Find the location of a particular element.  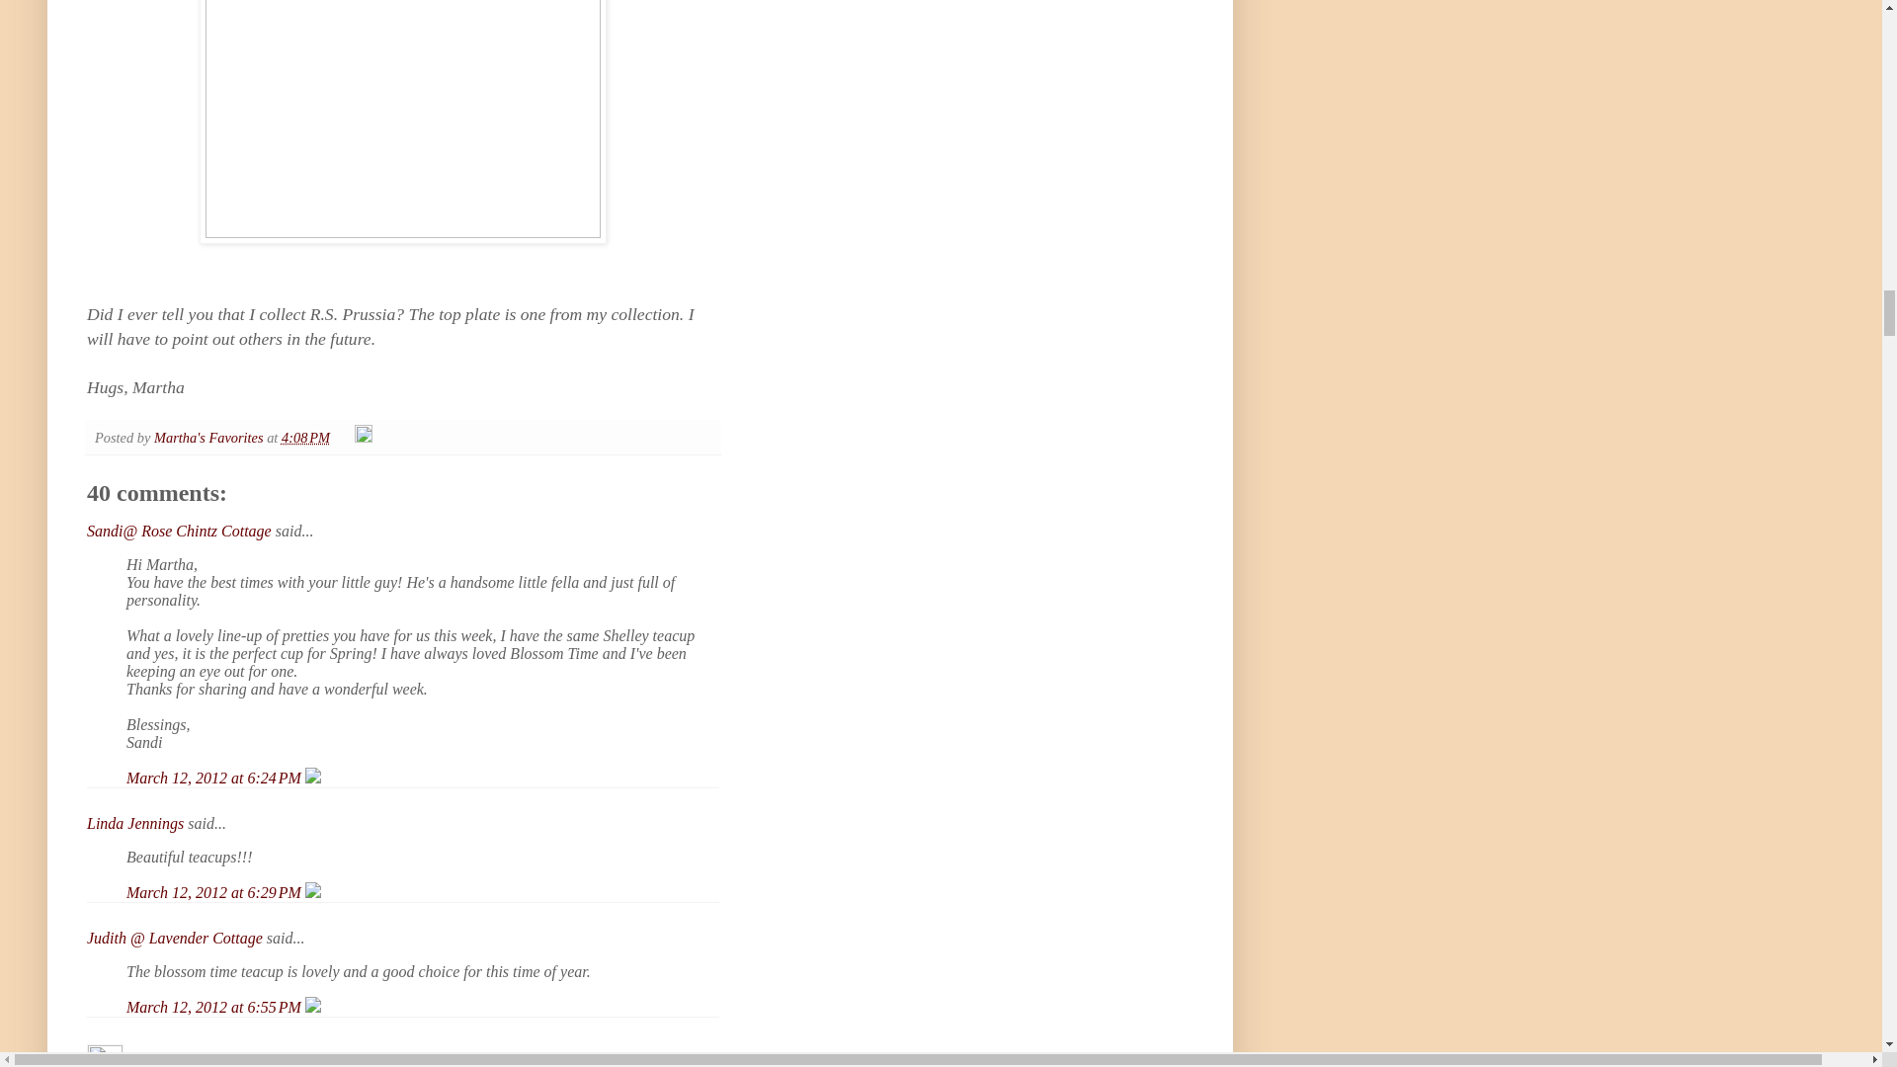

Martha's Favorites is located at coordinates (209, 438).